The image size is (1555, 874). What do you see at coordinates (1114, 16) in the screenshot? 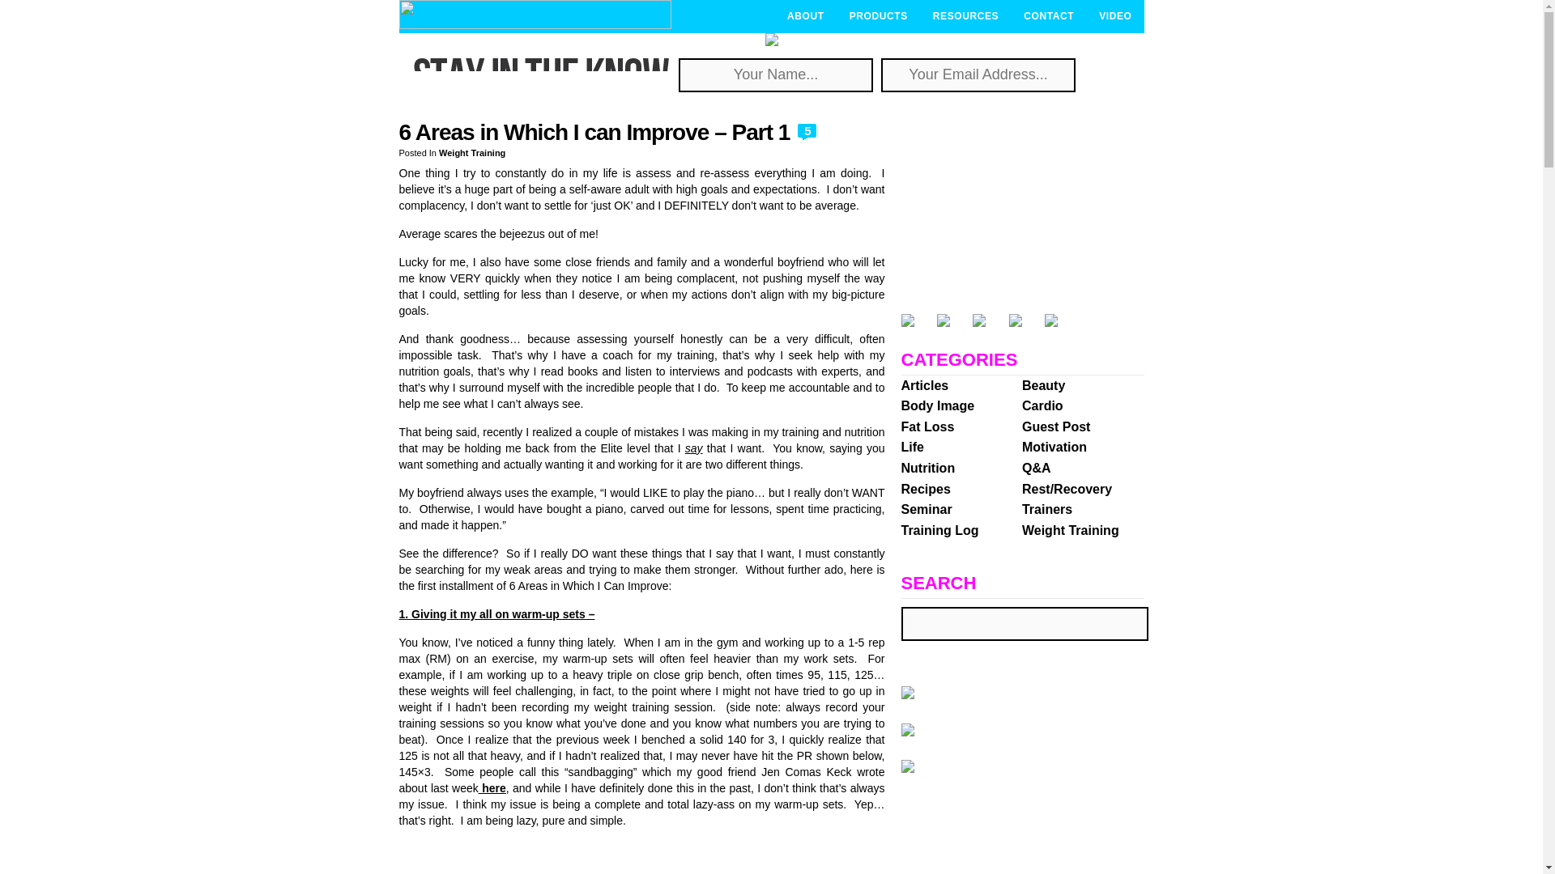
I see `VIDEO` at bounding box center [1114, 16].